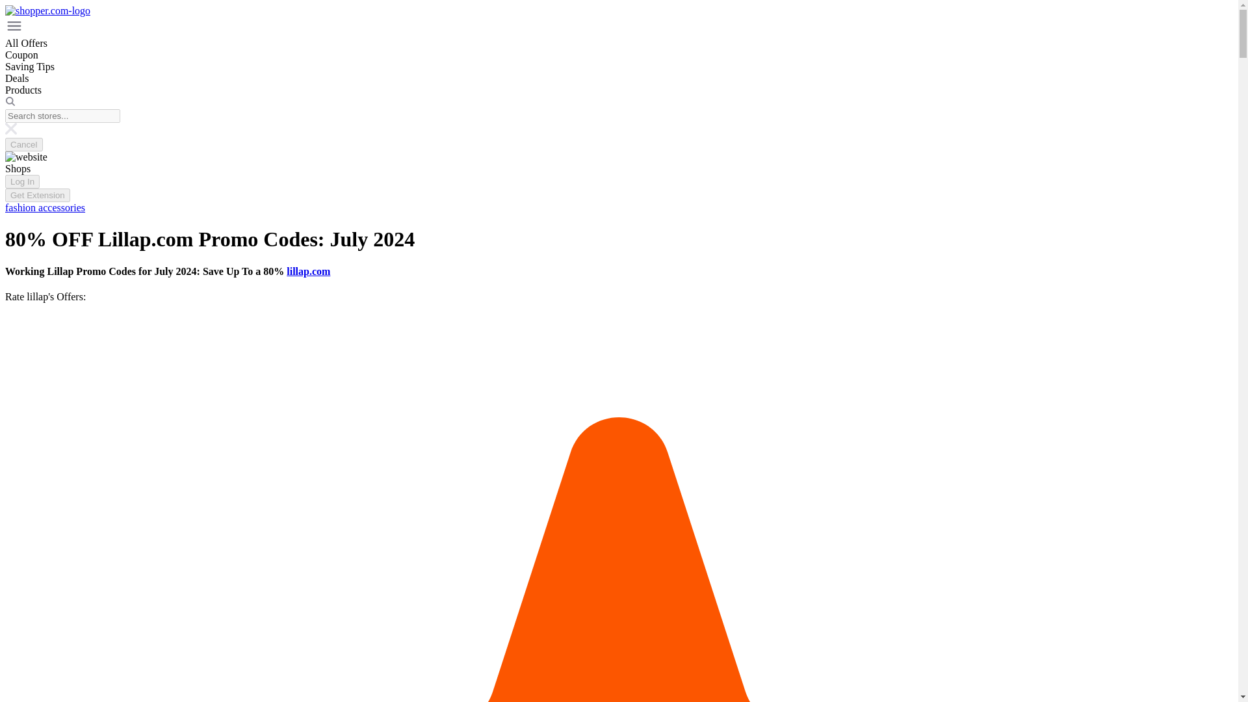  What do you see at coordinates (23, 144) in the screenshot?
I see `Cancel` at bounding box center [23, 144].